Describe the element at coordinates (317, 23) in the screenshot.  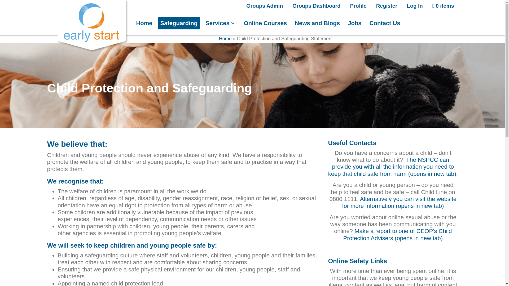
I see `News and Blogs` at that location.